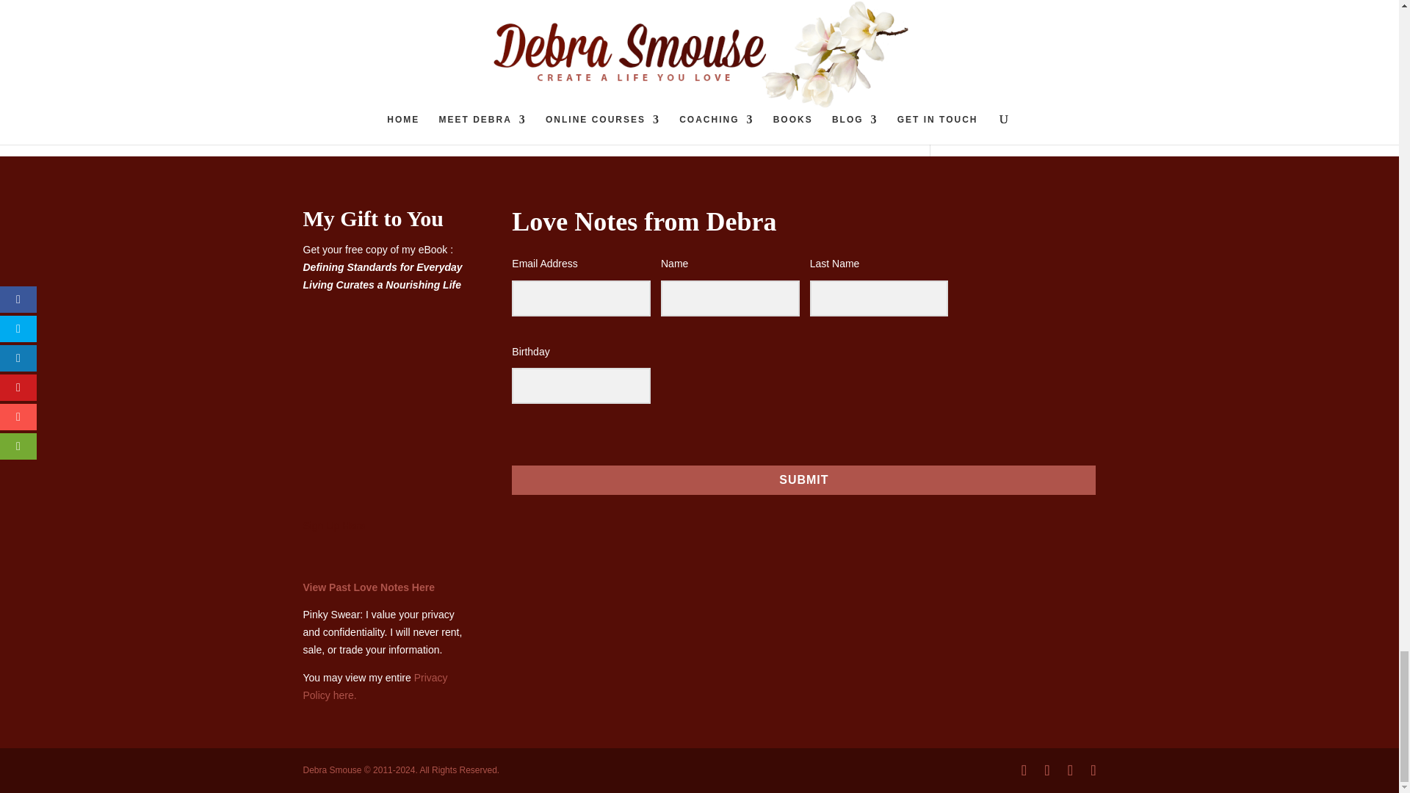 The height and width of the screenshot is (793, 1410). What do you see at coordinates (369, 587) in the screenshot?
I see `Past Love Notes` at bounding box center [369, 587].